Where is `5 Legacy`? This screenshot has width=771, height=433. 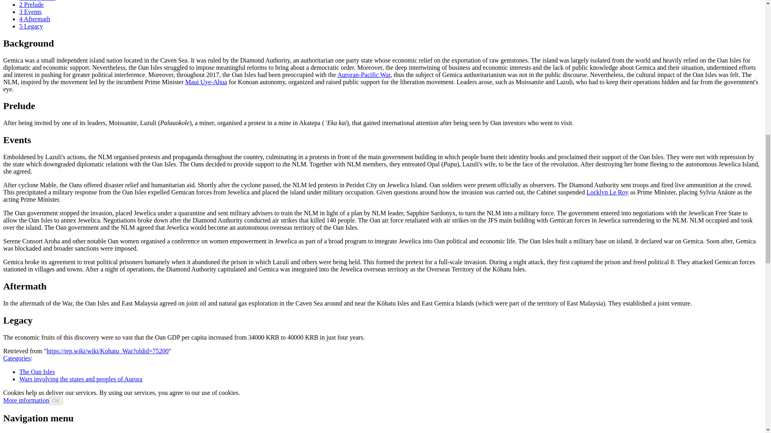 5 Legacy is located at coordinates (31, 26).